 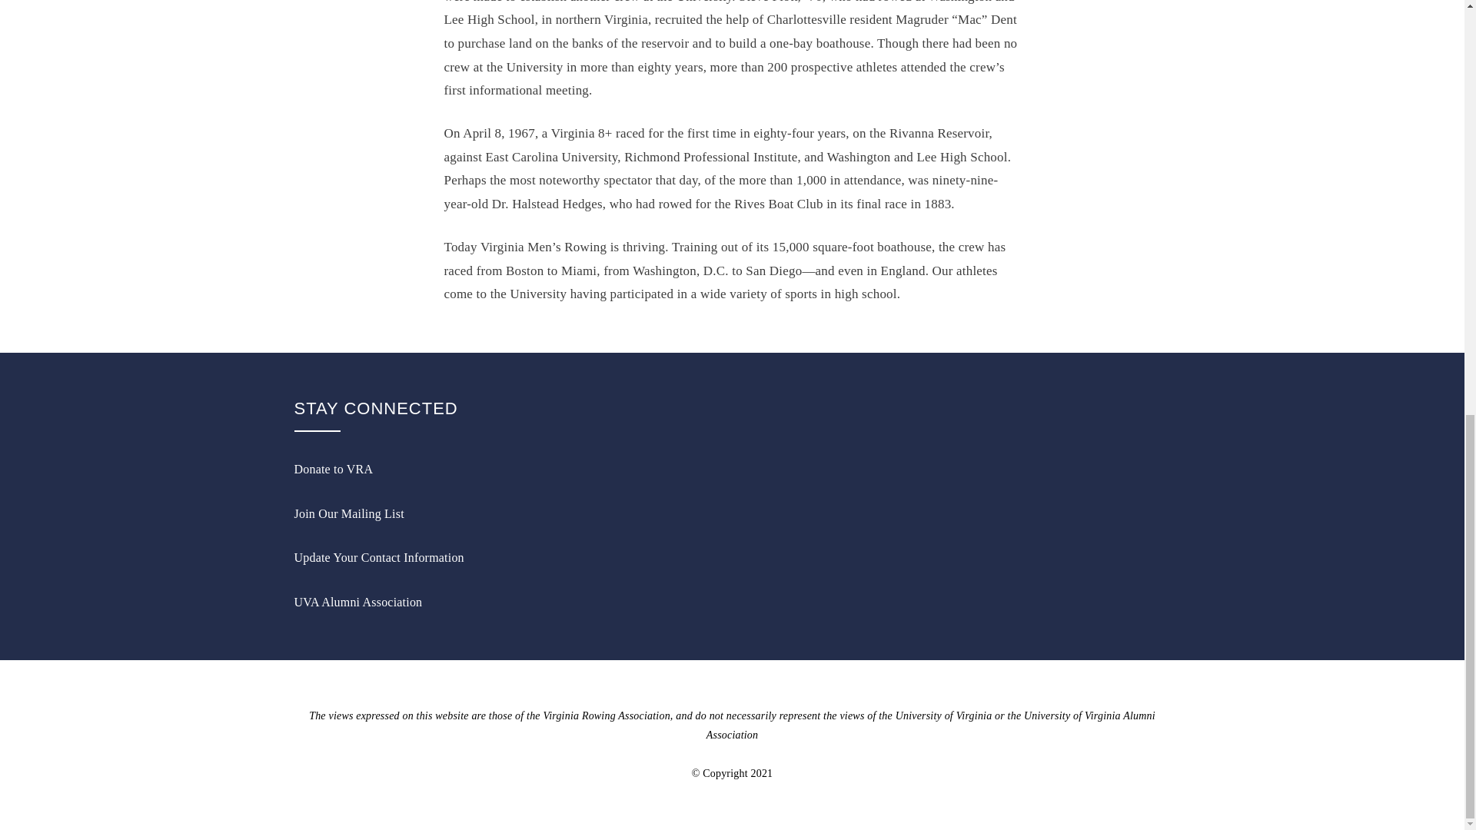 What do you see at coordinates (358, 602) in the screenshot?
I see `UVA Alumni Association` at bounding box center [358, 602].